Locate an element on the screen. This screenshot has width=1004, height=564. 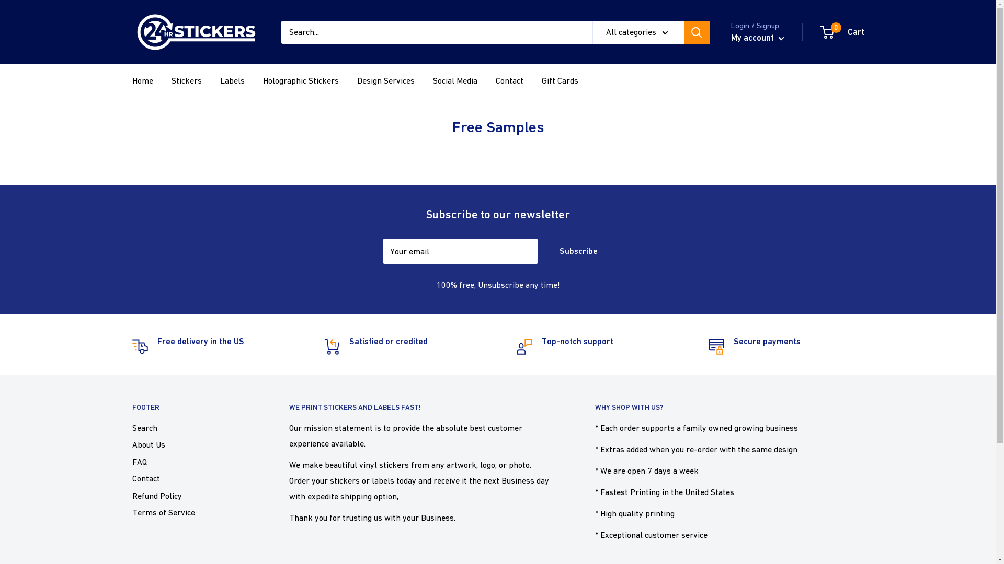
WHY SHOP WITH US? is located at coordinates (730, 408).